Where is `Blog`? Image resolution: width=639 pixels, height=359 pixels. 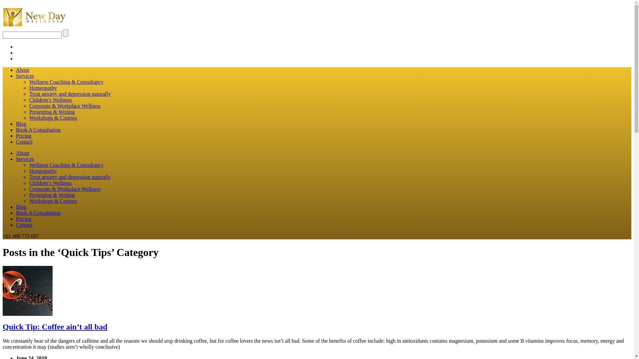 Blog is located at coordinates (21, 124).